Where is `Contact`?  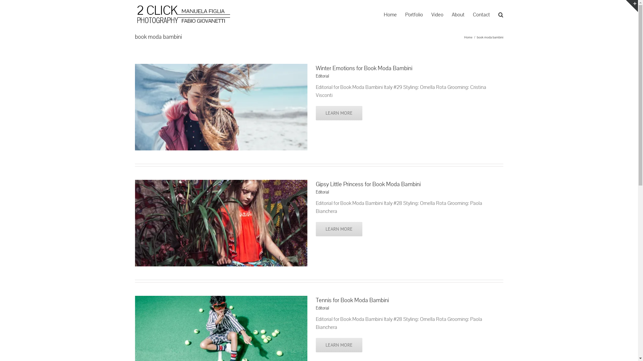
Contact is located at coordinates (482, 14).